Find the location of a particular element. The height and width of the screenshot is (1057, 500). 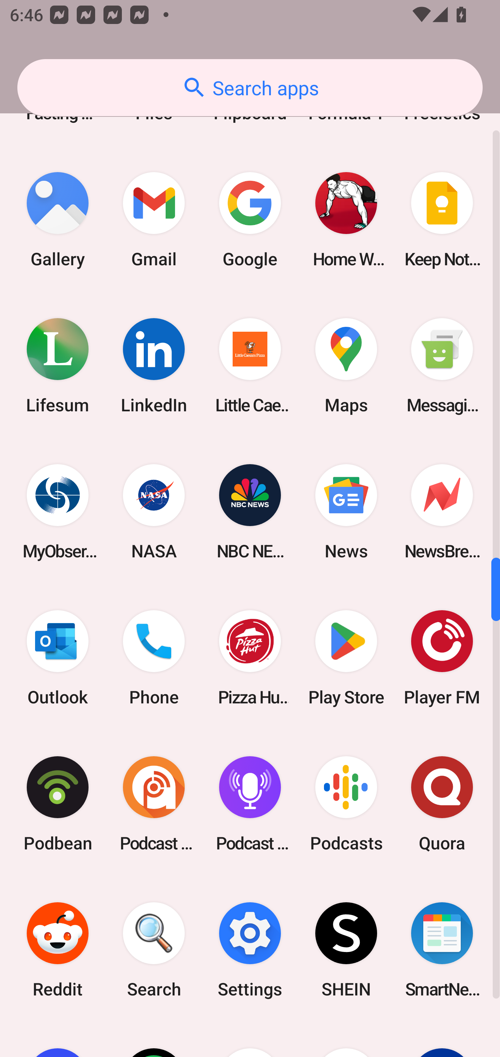

Gmail is located at coordinates (154, 220).